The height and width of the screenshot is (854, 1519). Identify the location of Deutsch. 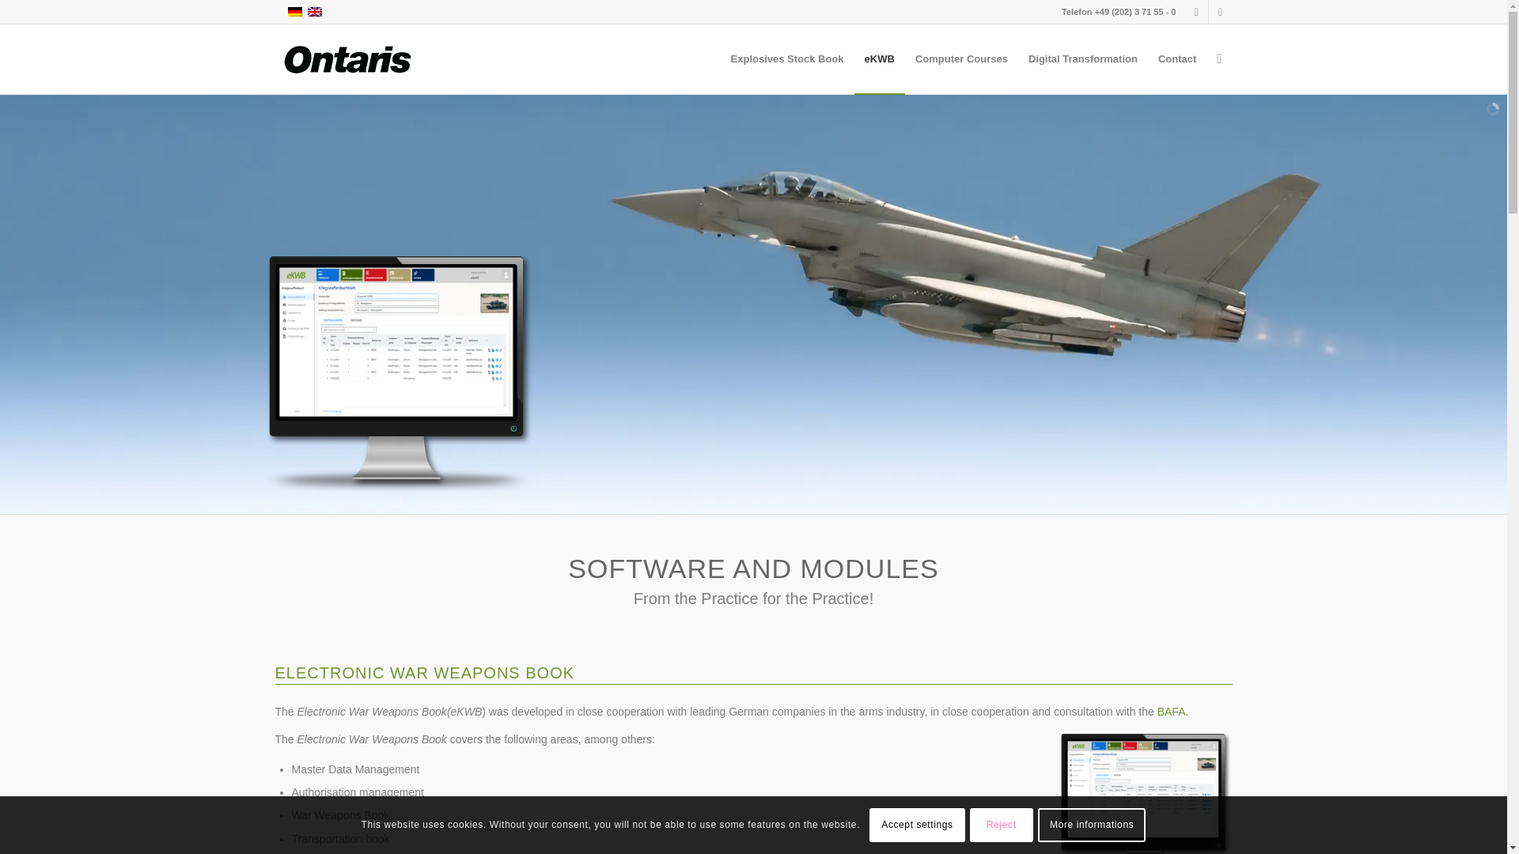
(294, 11).